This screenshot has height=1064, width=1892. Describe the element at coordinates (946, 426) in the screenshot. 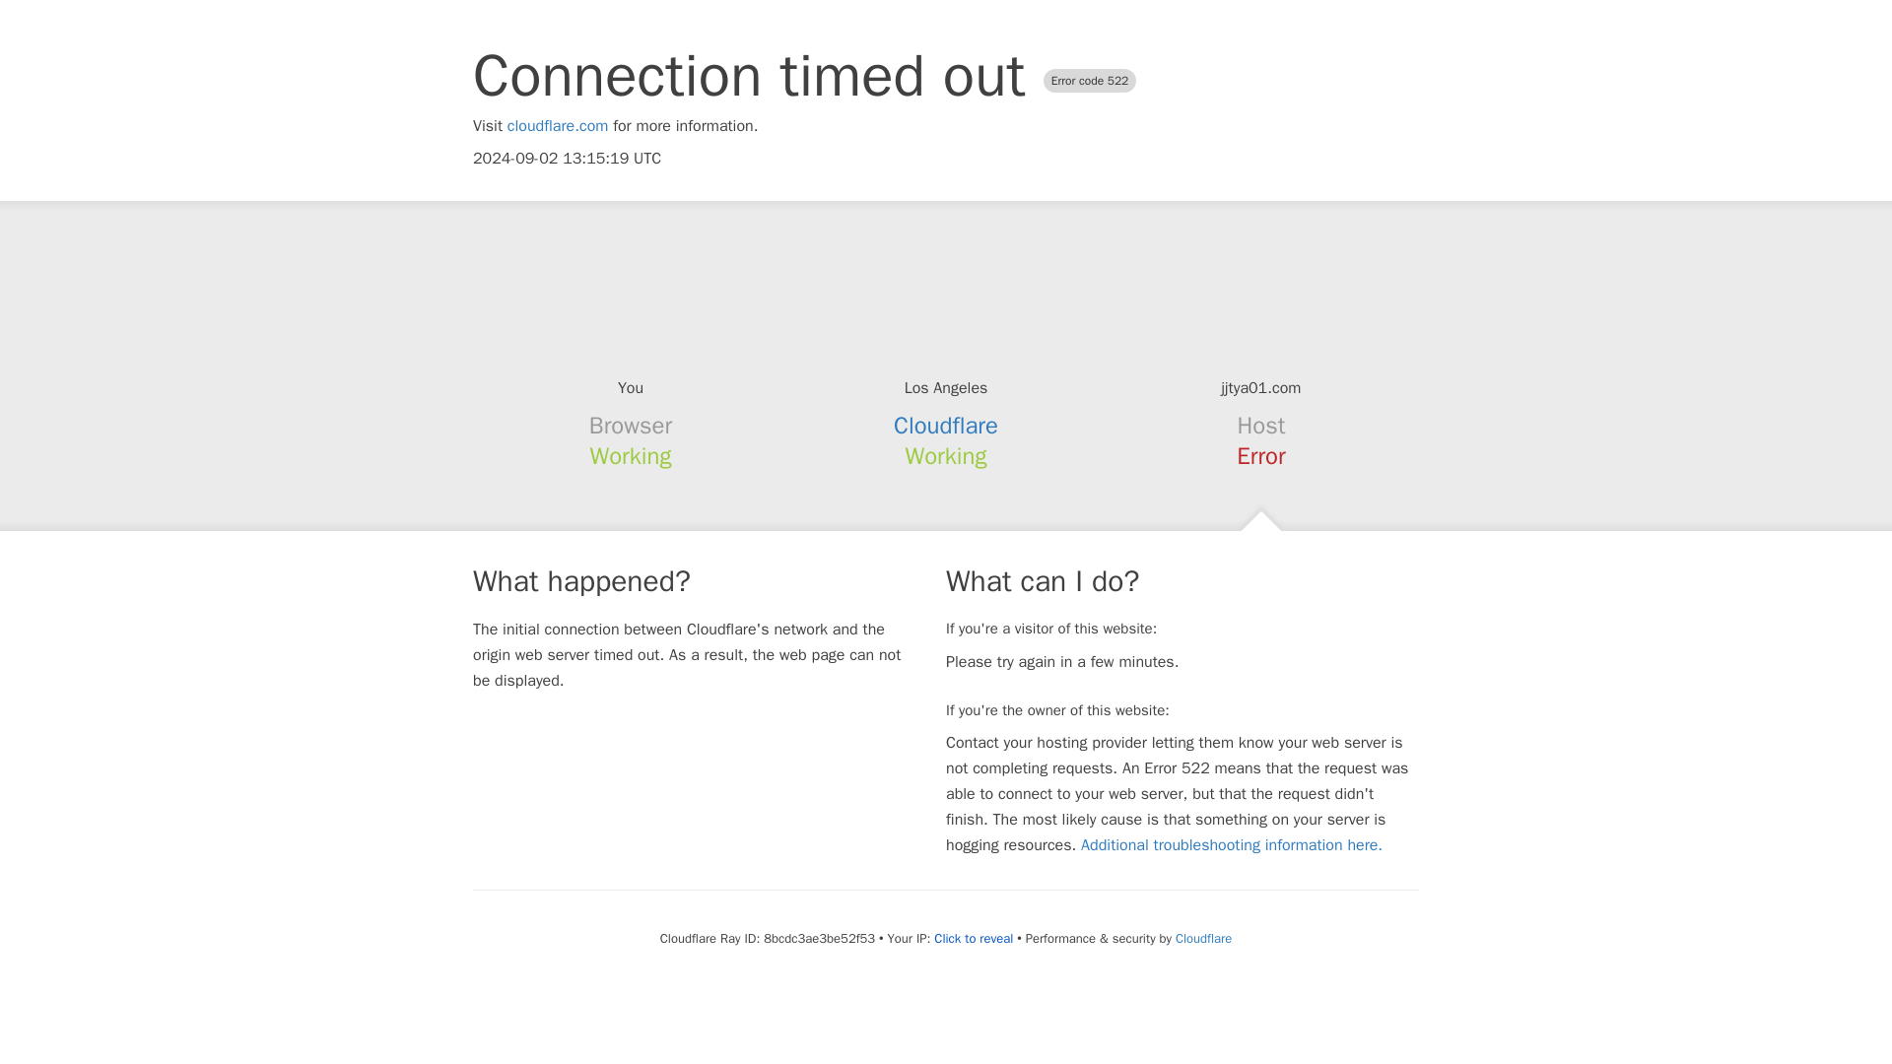

I see `Cloudflare` at that location.